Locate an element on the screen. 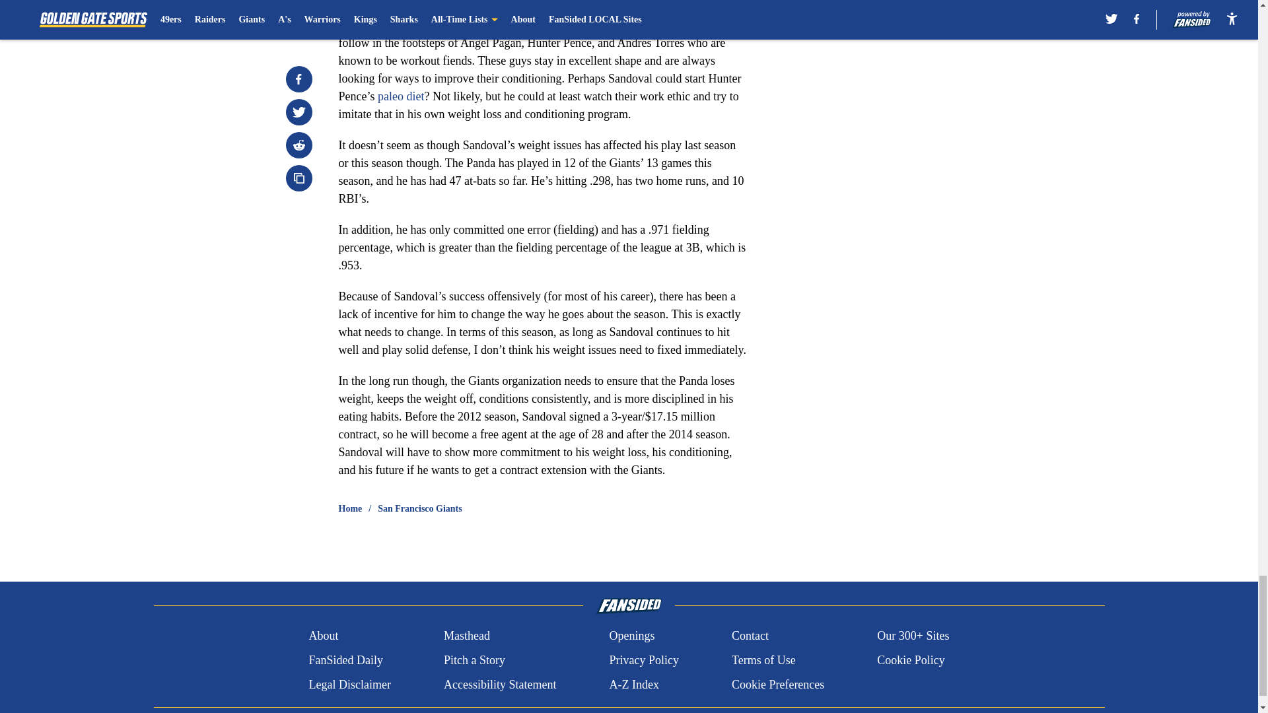  FanSided Daily is located at coordinates (345, 660).